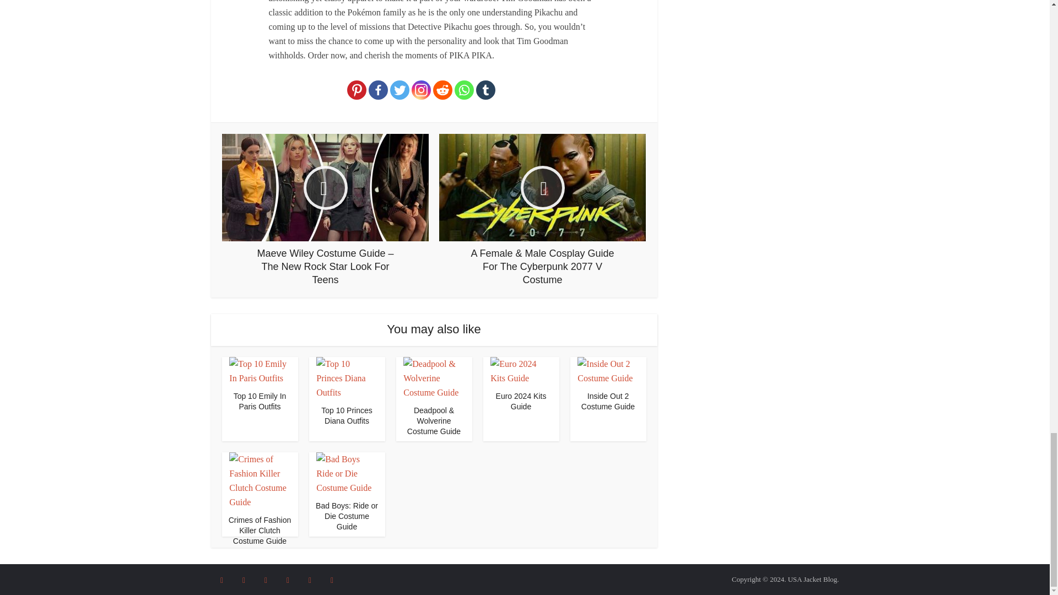 The image size is (1058, 595). Describe the element at coordinates (346, 378) in the screenshot. I see `Top 10 Princes Diana Outfits` at that location.